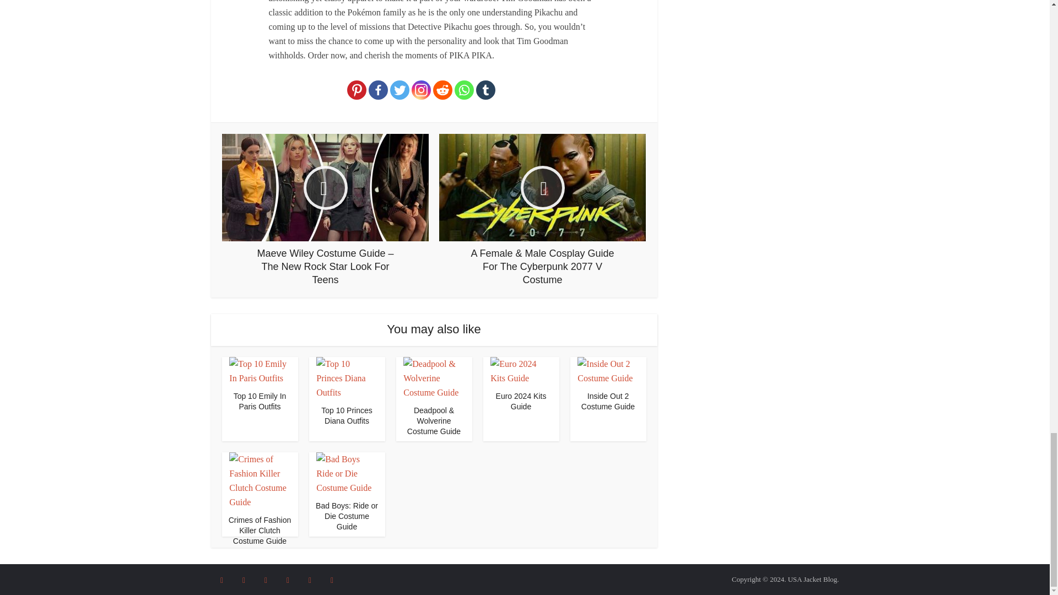 The image size is (1058, 595). Describe the element at coordinates (346, 378) in the screenshot. I see `Top 10 Princes Diana Outfits` at that location.